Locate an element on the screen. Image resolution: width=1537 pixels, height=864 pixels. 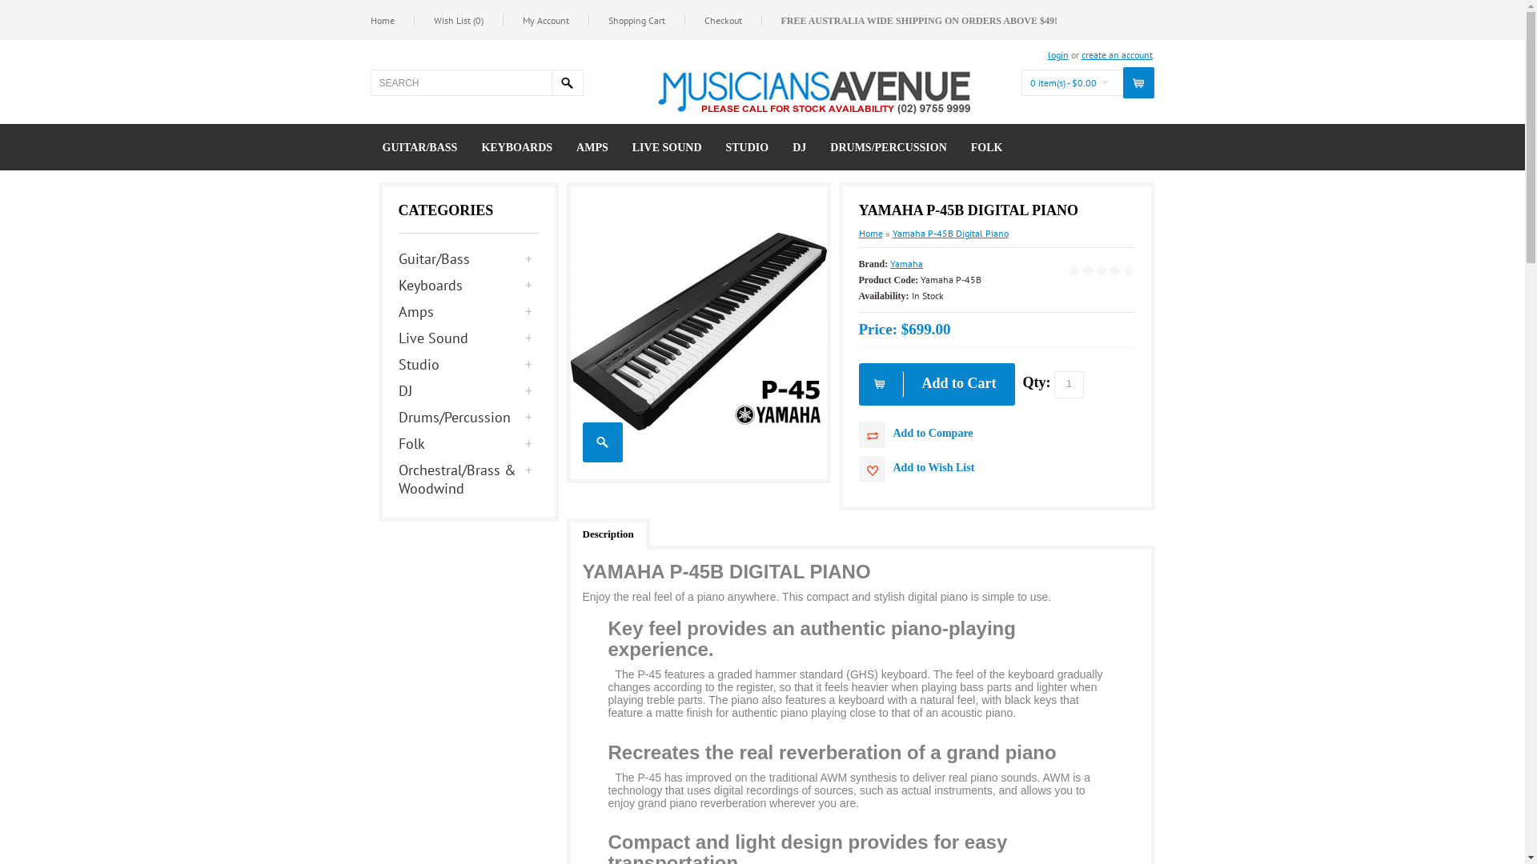
Add to Wish List is located at coordinates (996, 469).